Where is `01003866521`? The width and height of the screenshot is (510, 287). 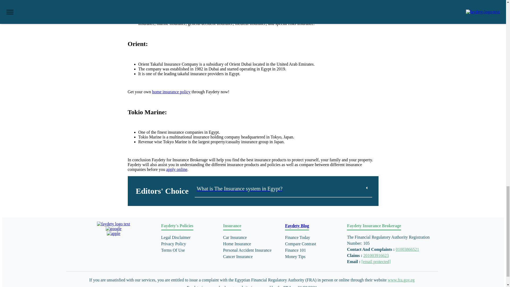 01003866521 is located at coordinates (407, 249).